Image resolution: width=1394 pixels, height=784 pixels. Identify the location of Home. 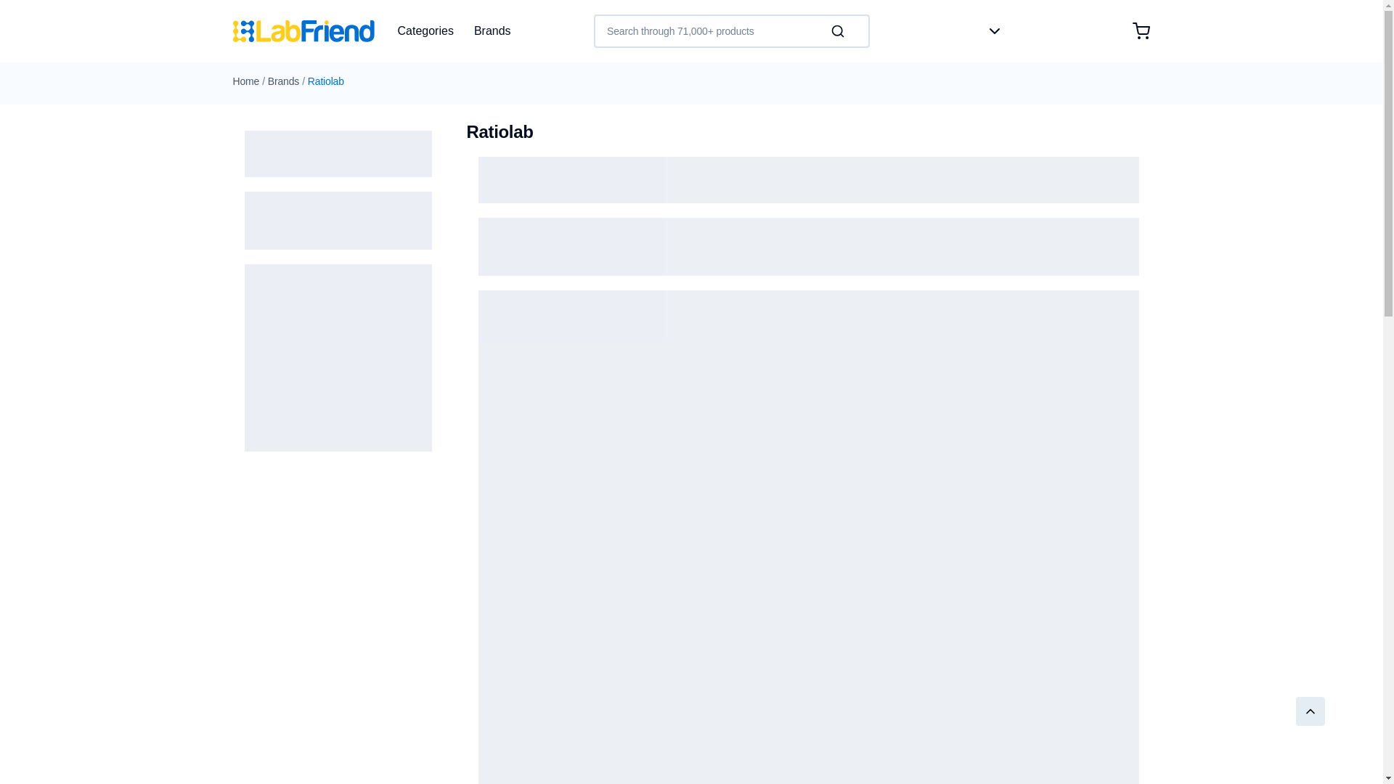
(245, 81).